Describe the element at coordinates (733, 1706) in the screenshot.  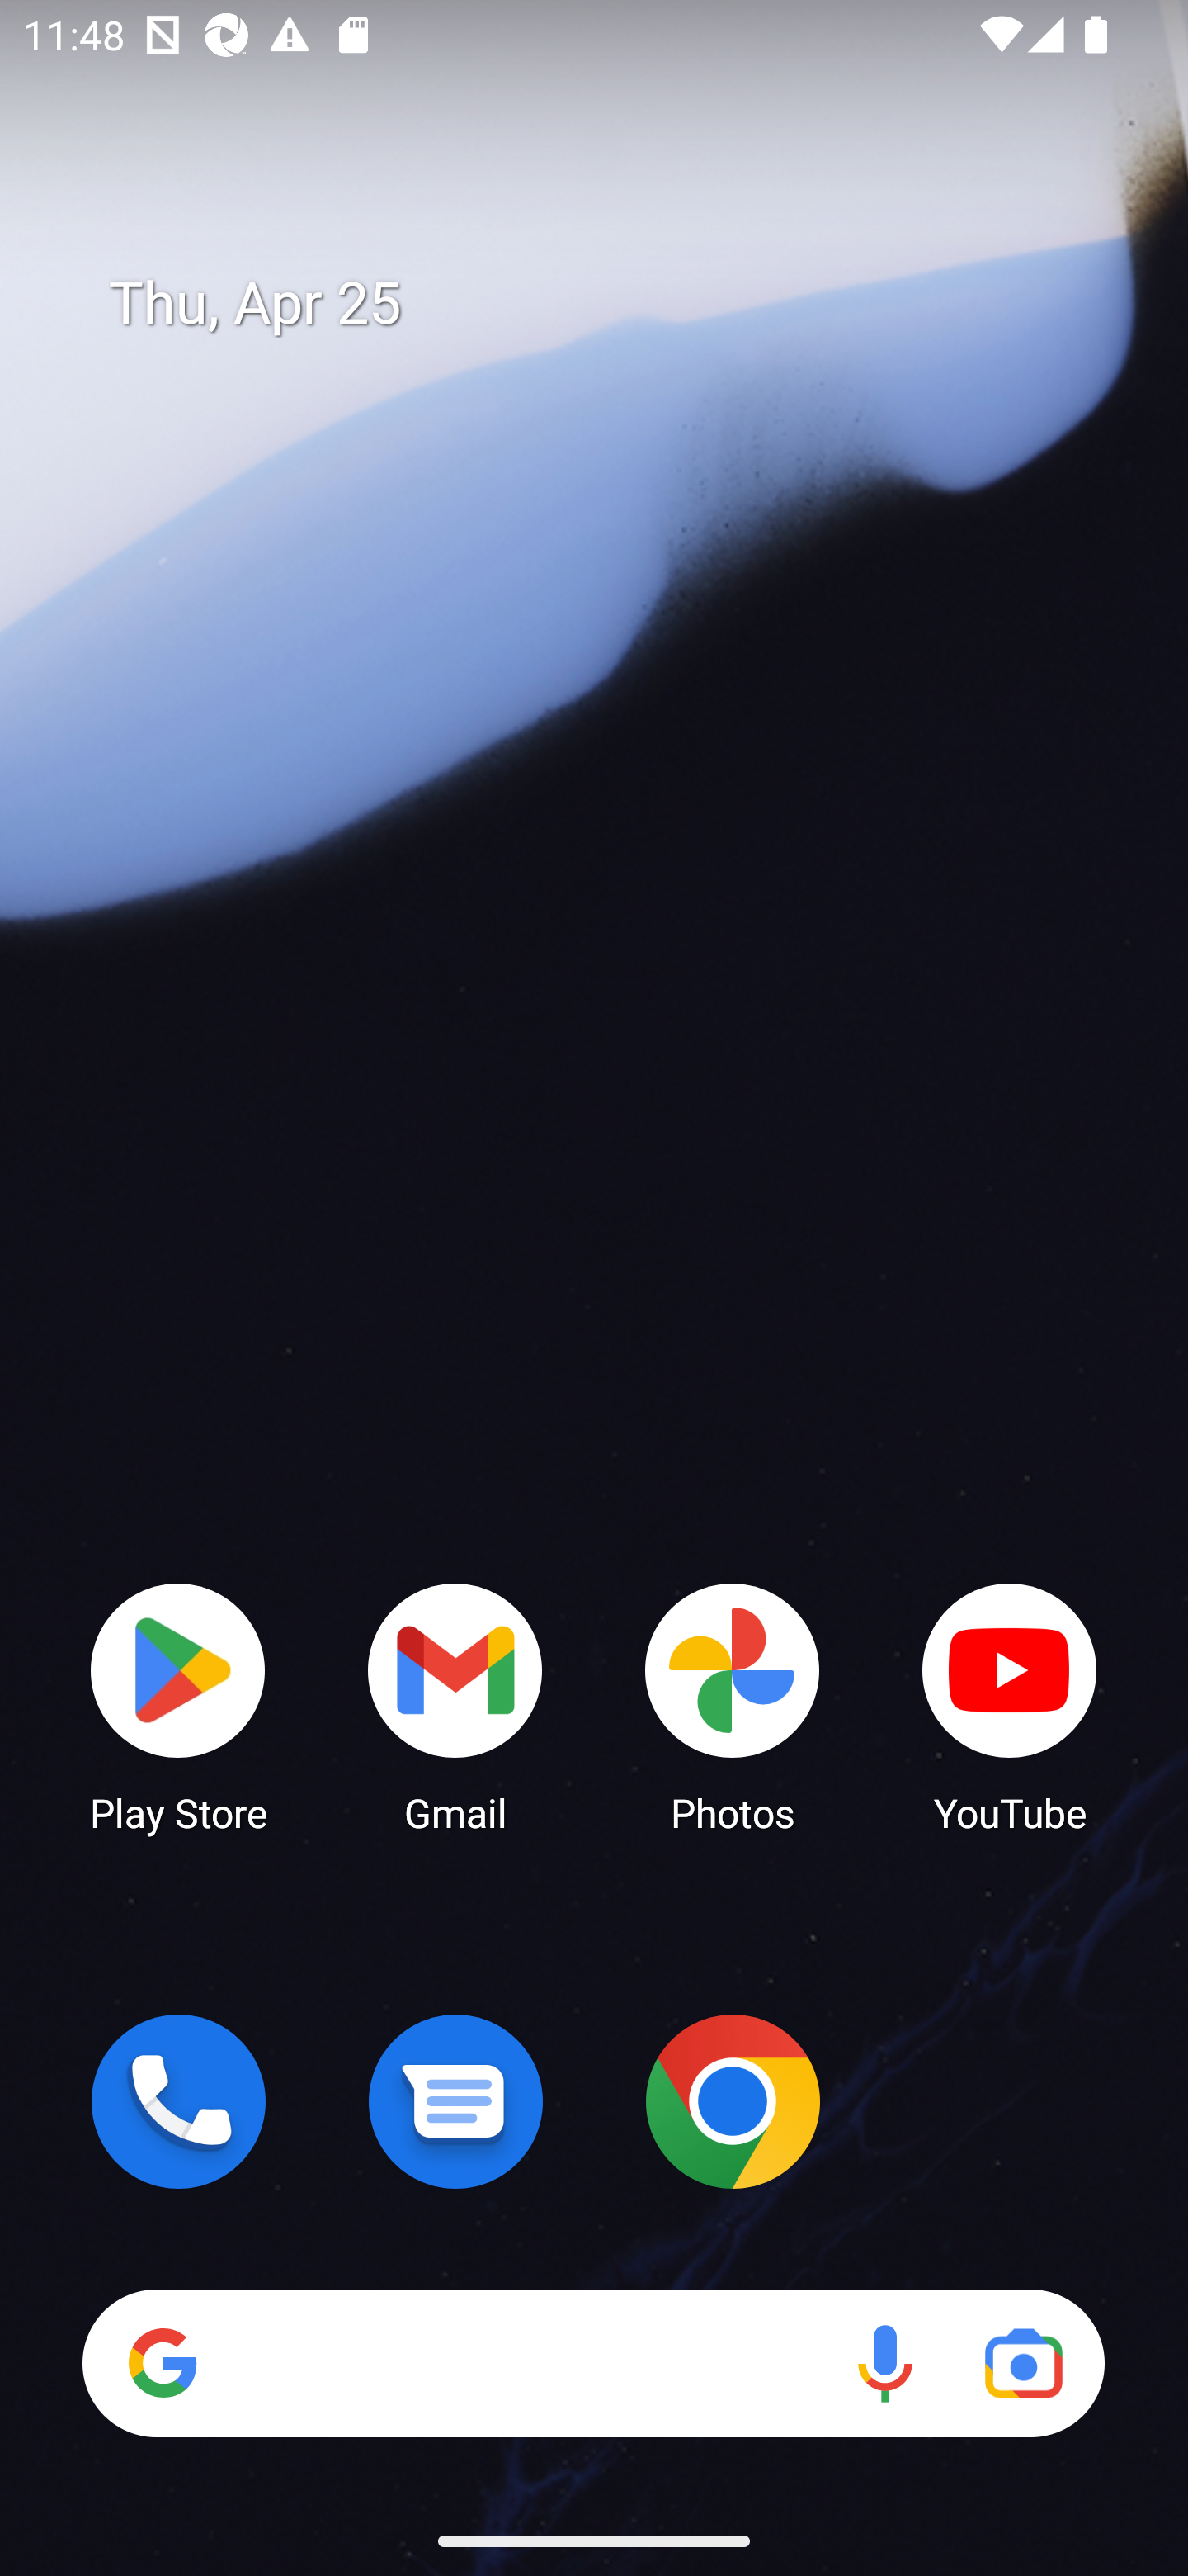
I see `Photos` at that location.